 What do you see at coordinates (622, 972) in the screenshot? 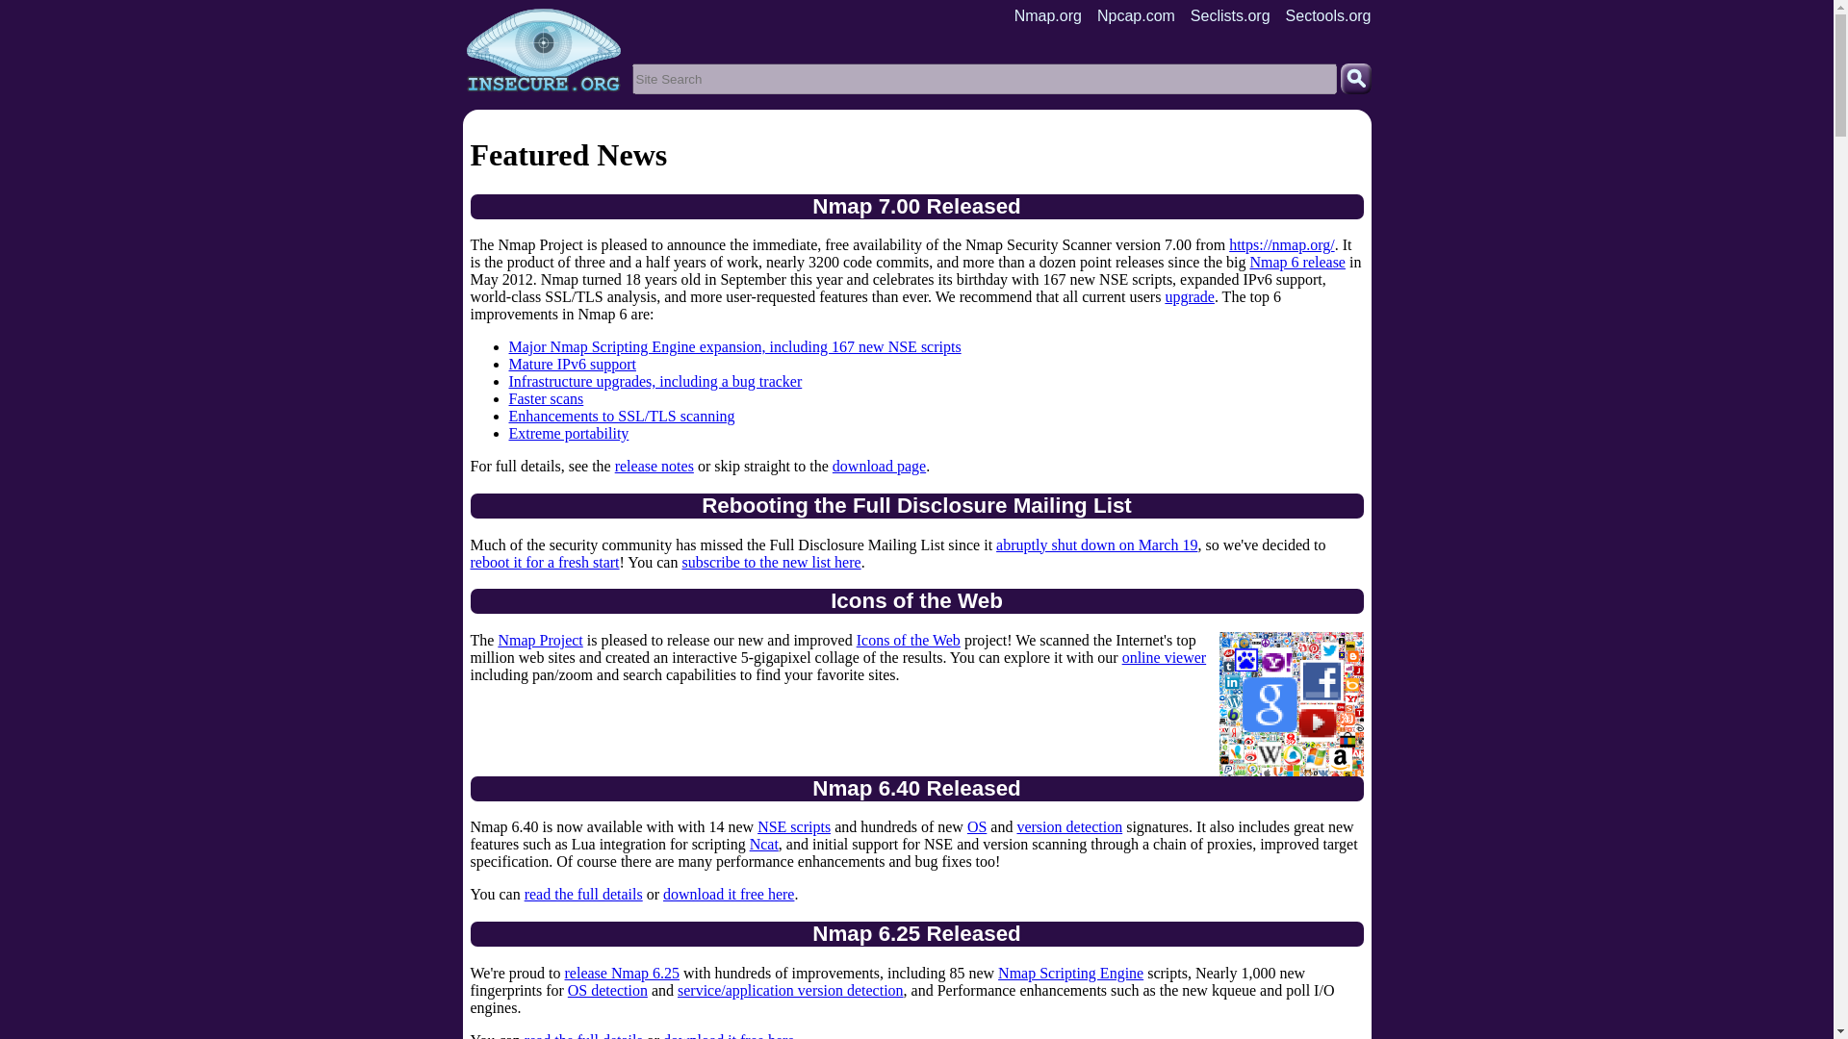
I see `release Nmap 6.25` at bounding box center [622, 972].